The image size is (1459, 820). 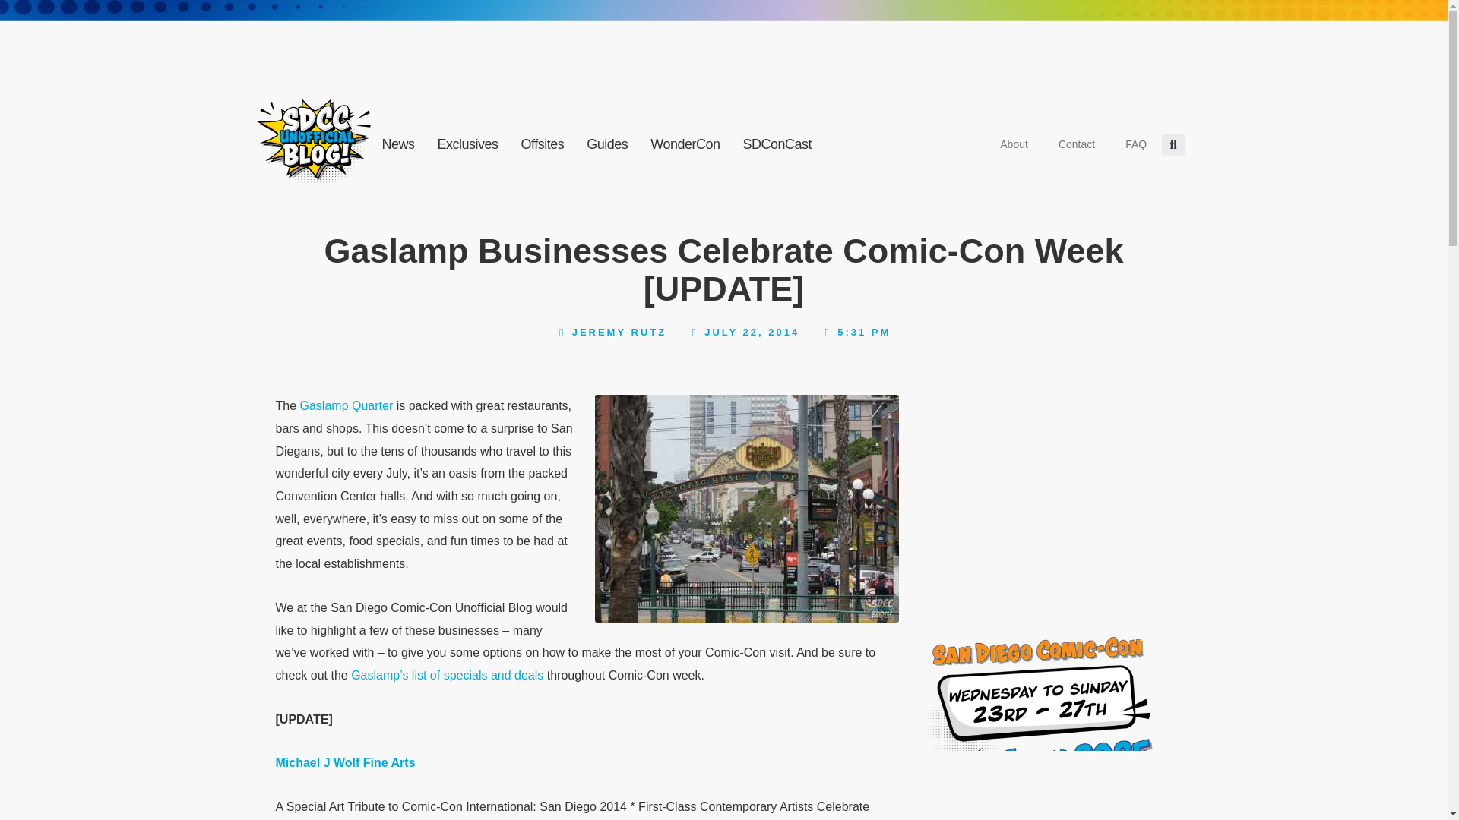 I want to click on FAQ, so click(x=1135, y=144).